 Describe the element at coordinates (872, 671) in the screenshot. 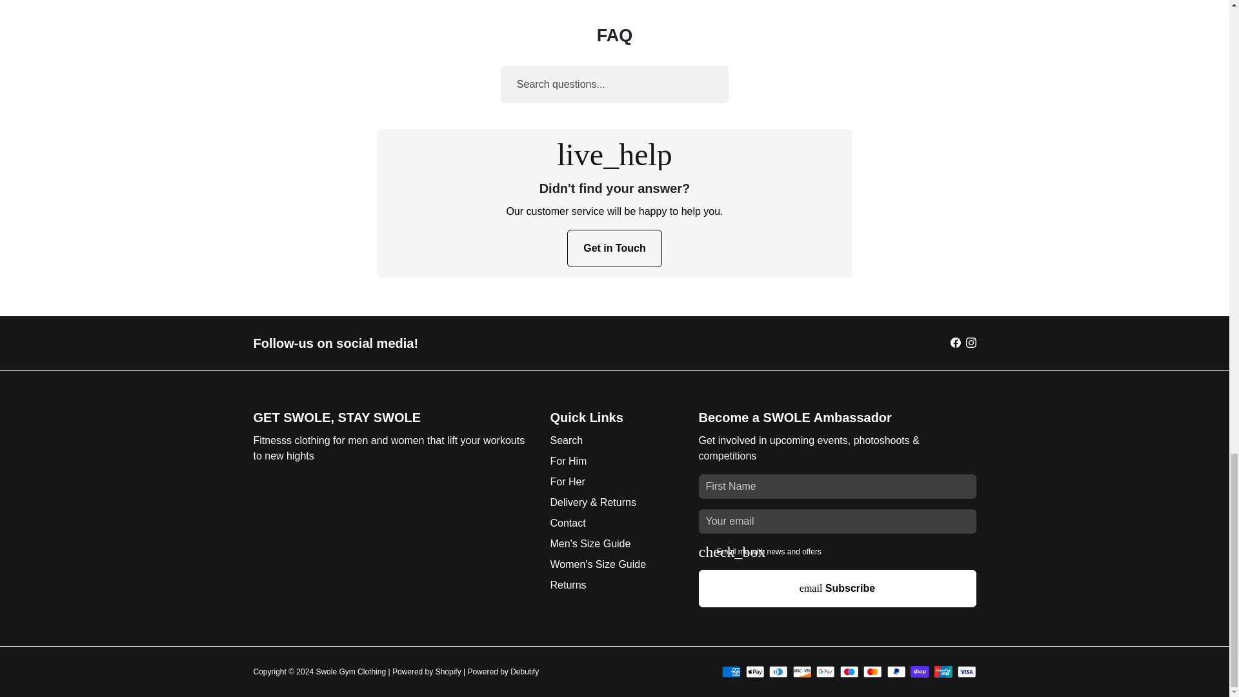

I see `Mastercard` at that location.